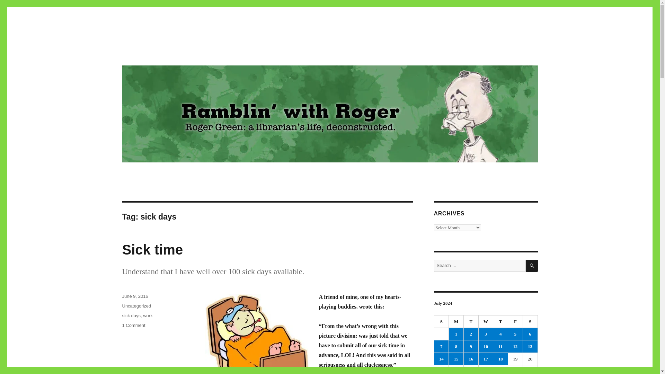 The width and height of the screenshot is (665, 374). Describe the element at coordinates (500, 346) in the screenshot. I see `11` at that location.